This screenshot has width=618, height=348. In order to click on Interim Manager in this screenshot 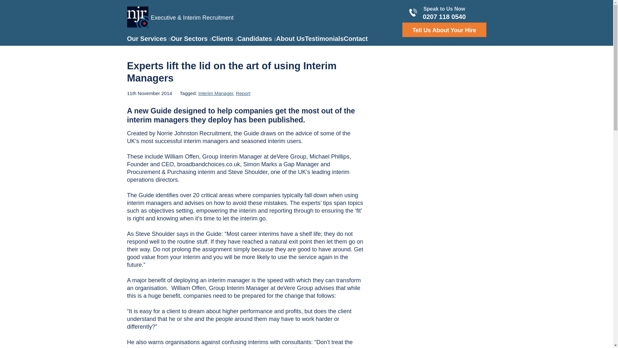, I will do `click(216, 93)`.